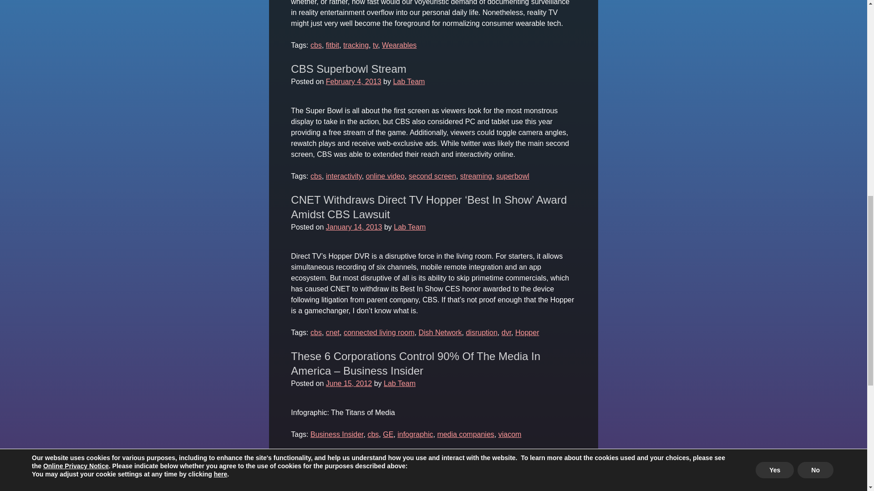  What do you see at coordinates (410, 227) in the screenshot?
I see `Lab Team` at bounding box center [410, 227].